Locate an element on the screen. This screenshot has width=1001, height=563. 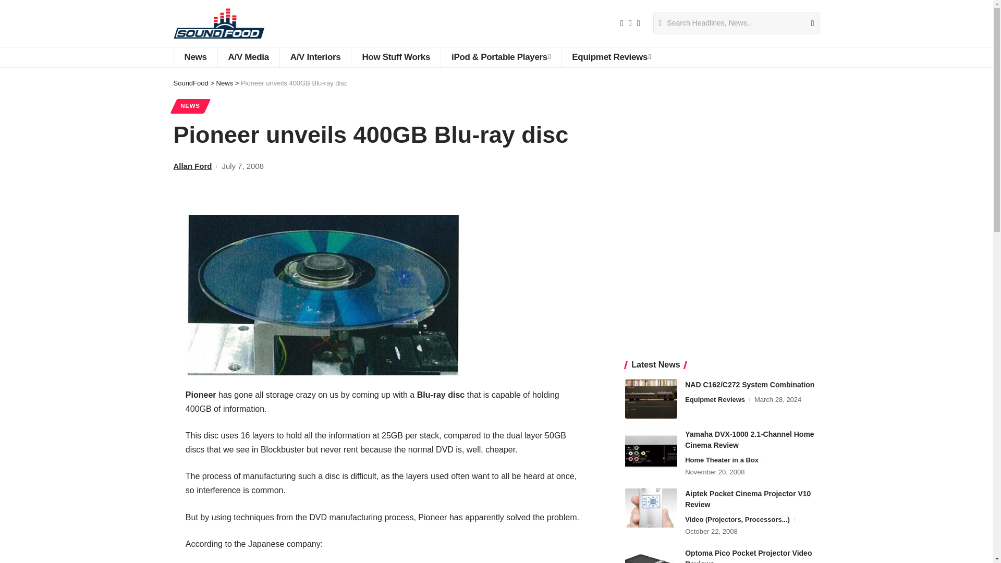
Pioneer unveils 400GB Blu-ray disc is located at coordinates (322, 294).